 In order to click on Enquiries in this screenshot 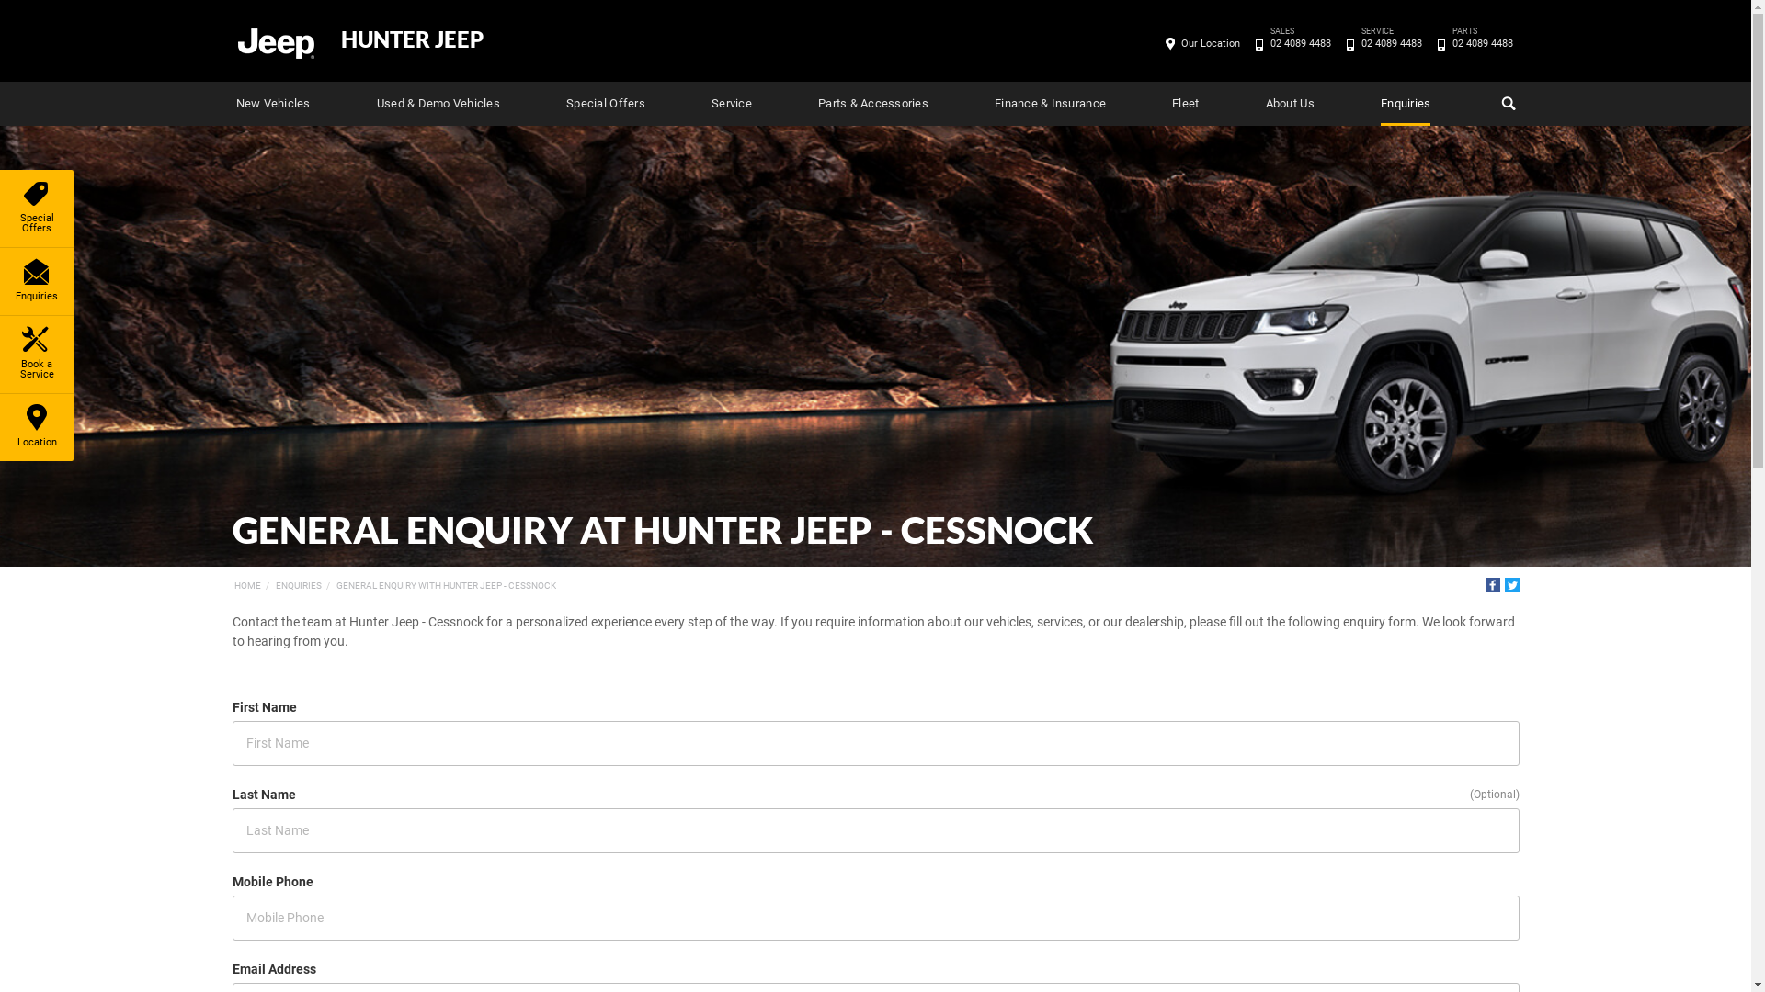, I will do `click(1406, 104)`.